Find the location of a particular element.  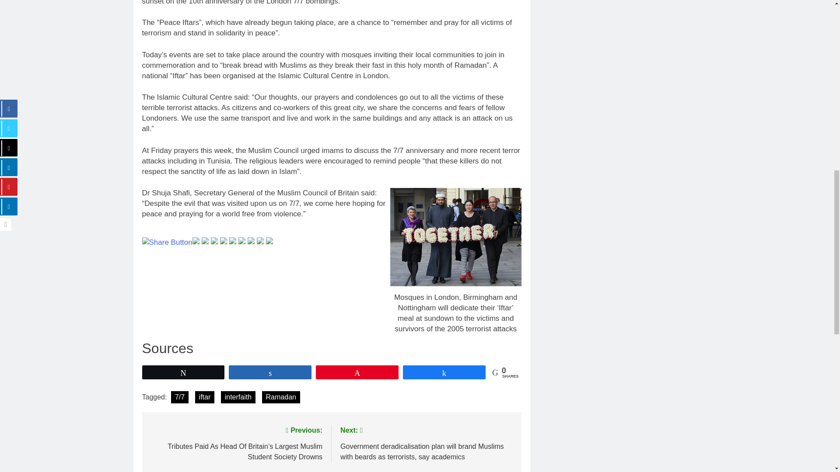

Reddit is located at coordinates (243, 239).